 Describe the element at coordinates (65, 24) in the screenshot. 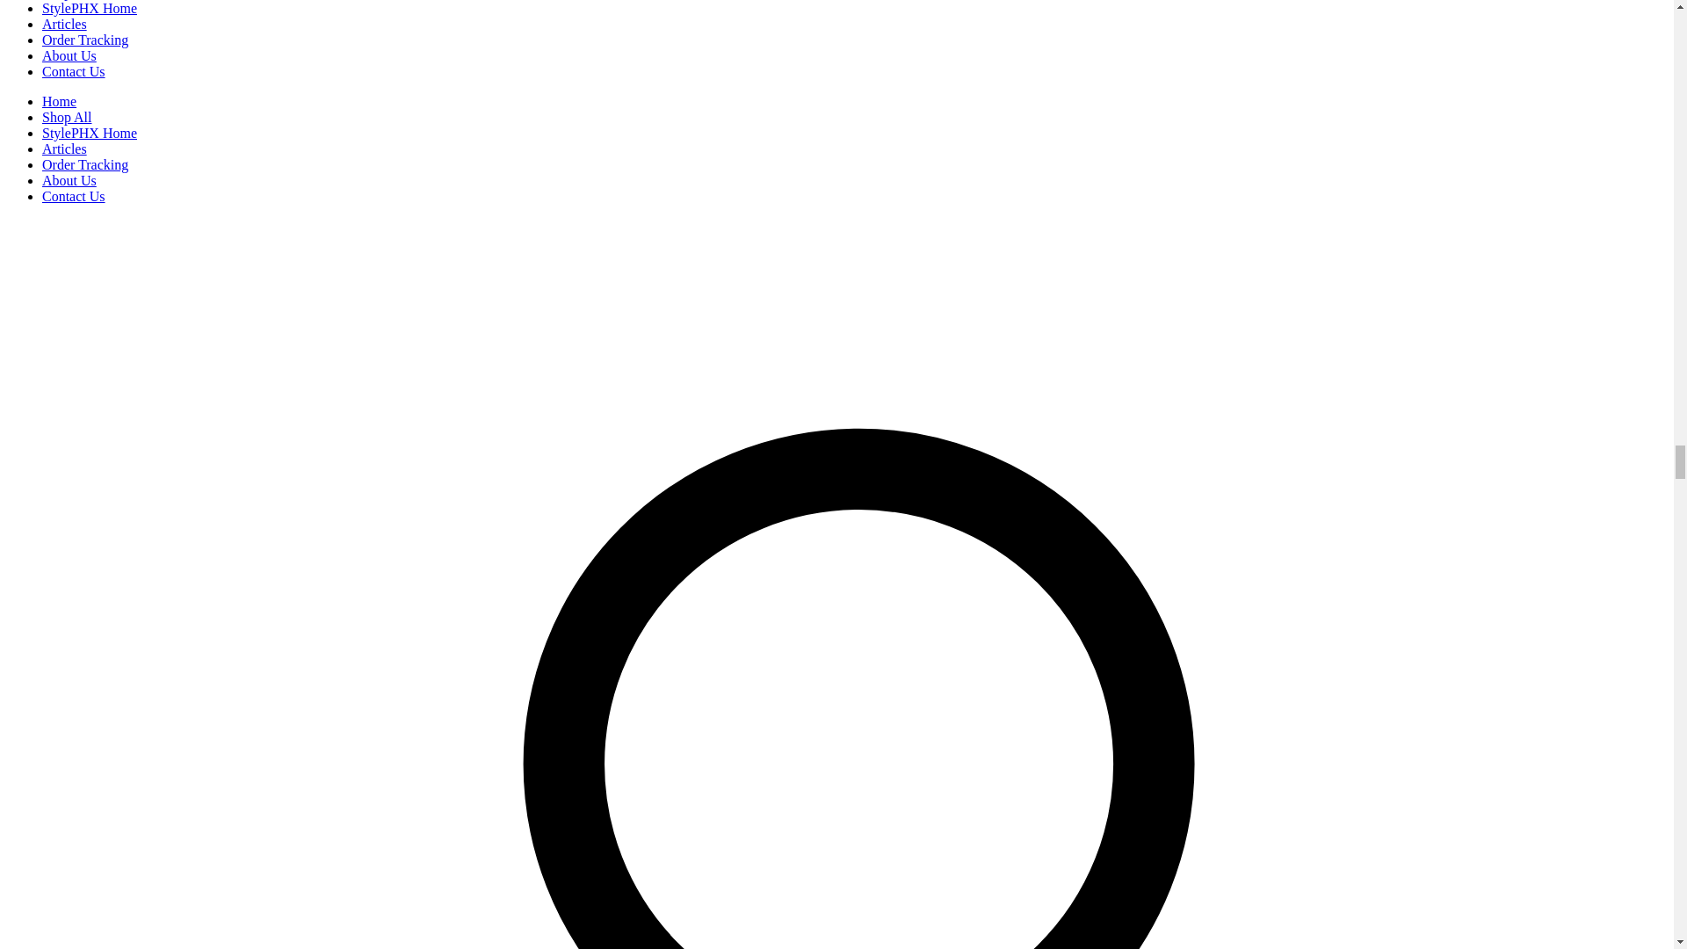

I see `Articles` at that location.